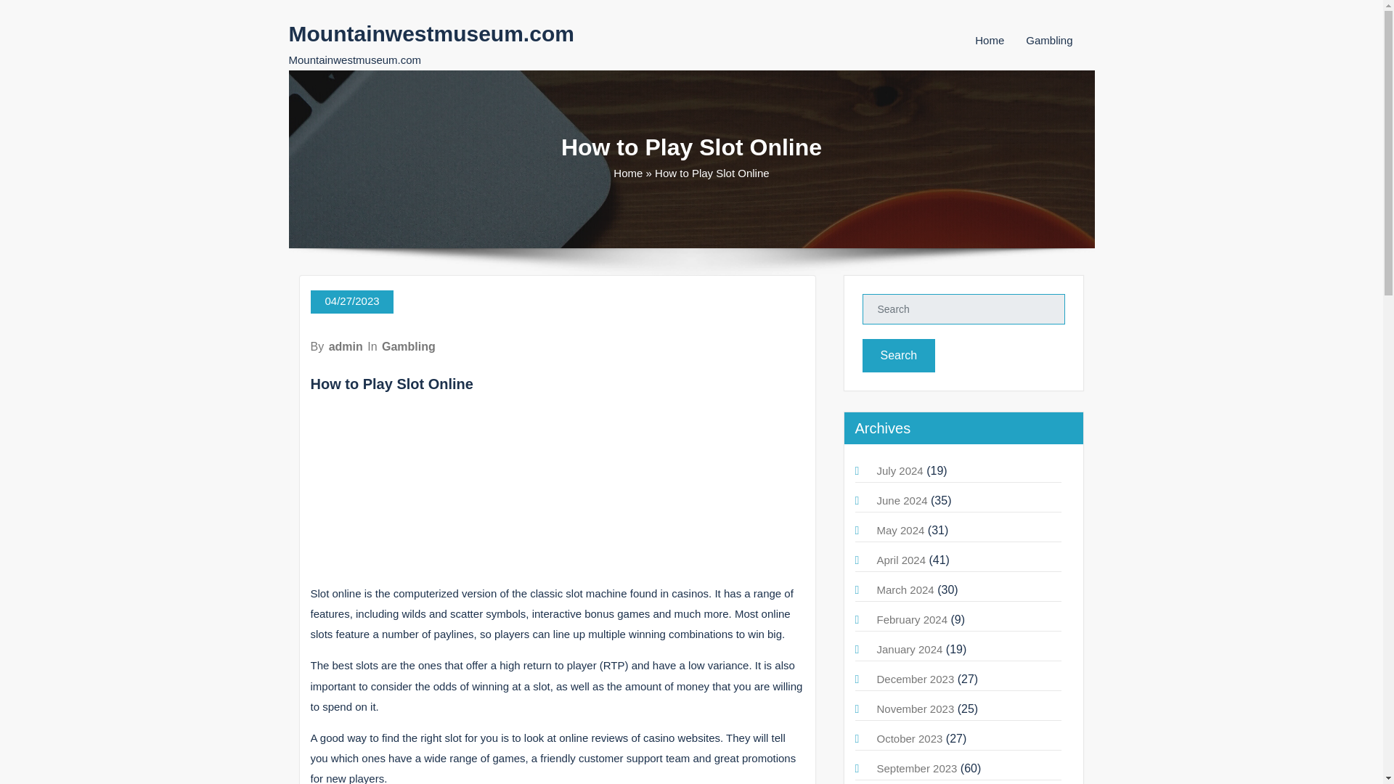 The image size is (1394, 784). Describe the element at coordinates (899, 356) in the screenshot. I see `Search` at that location.